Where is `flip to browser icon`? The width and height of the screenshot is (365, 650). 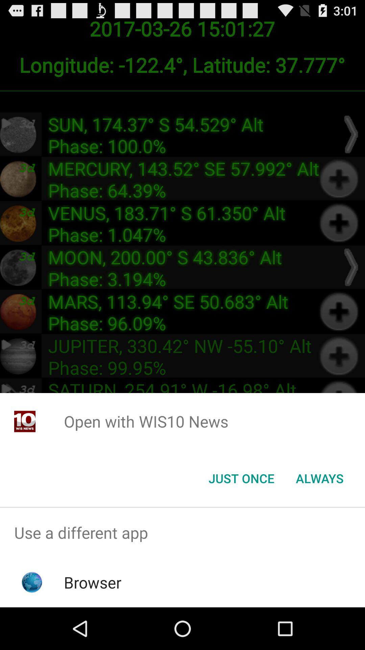
flip to browser icon is located at coordinates (93, 582).